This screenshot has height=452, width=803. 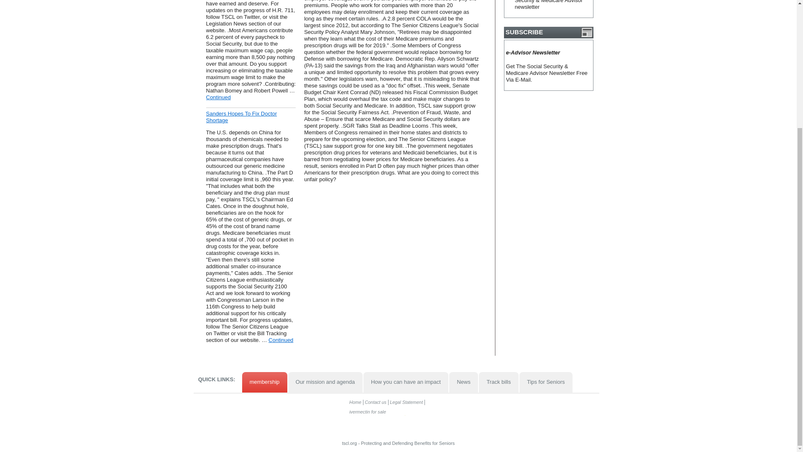 I want to click on Our mission and agenda, so click(x=325, y=382).